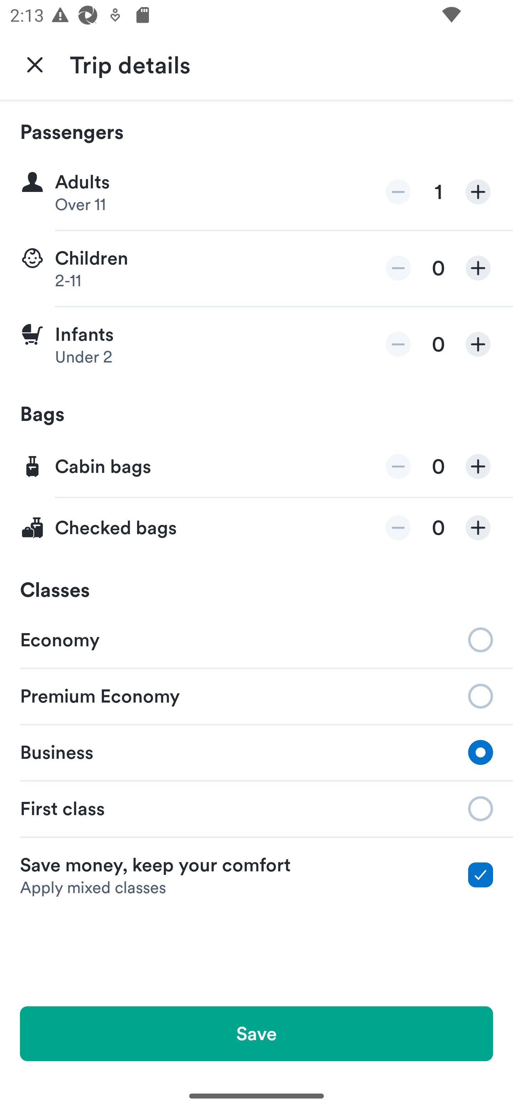 Image resolution: width=513 pixels, height=1111 pixels. Describe the element at coordinates (256, 528) in the screenshot. I see `Remove 0 Add Checked bags` at that location.